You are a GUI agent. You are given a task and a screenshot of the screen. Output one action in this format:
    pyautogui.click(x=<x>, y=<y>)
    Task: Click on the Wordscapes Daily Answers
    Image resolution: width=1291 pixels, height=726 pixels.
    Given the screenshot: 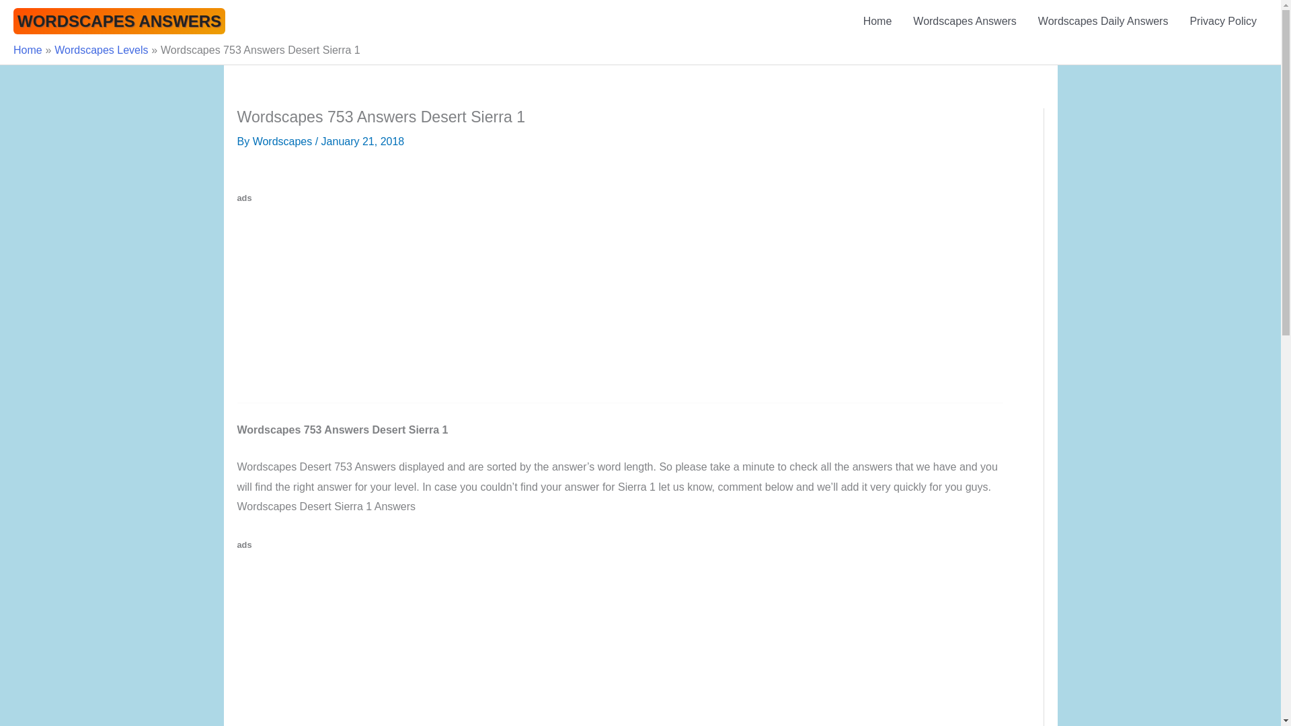 What is the action you would take?
    pyautogui.click(x=1103, y=22)
    